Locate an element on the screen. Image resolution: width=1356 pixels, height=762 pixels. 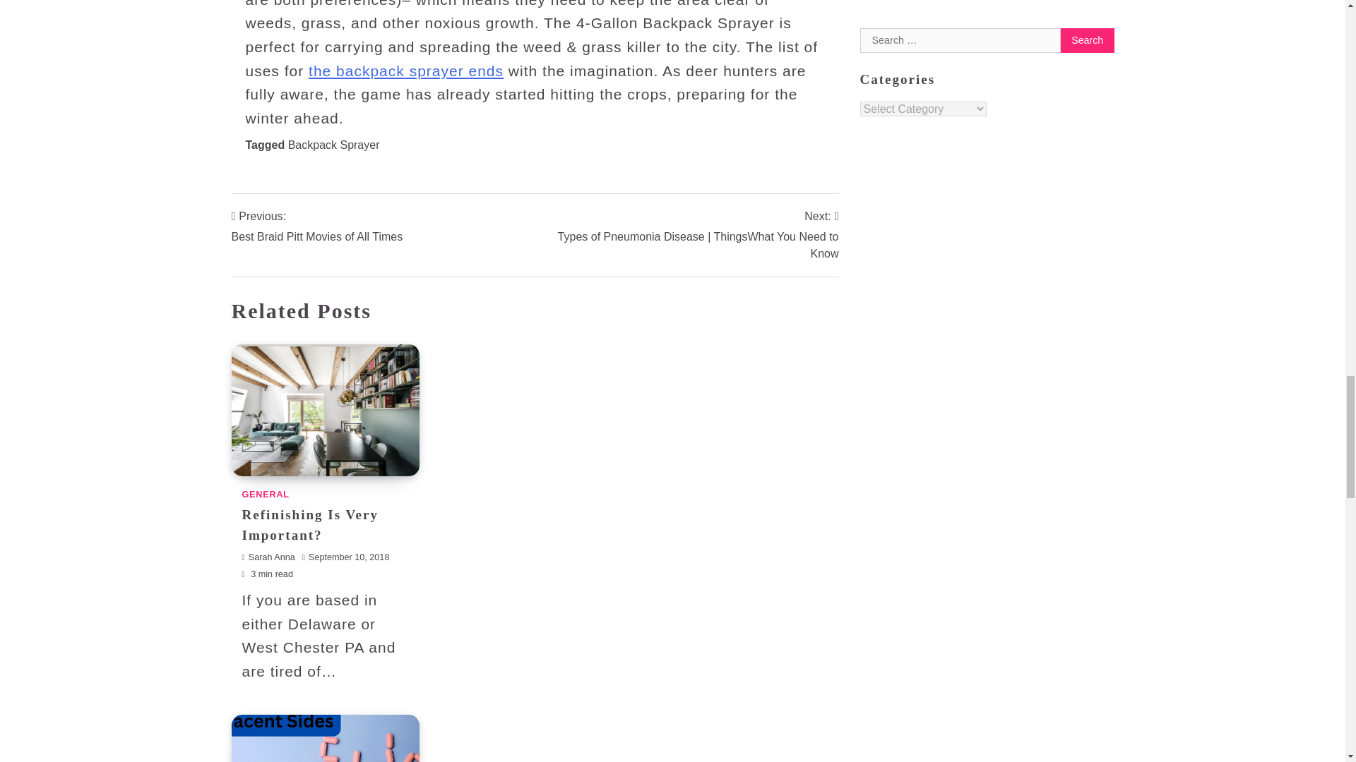
Refinishing Is Very Important? is located at coordinates (317, 226).